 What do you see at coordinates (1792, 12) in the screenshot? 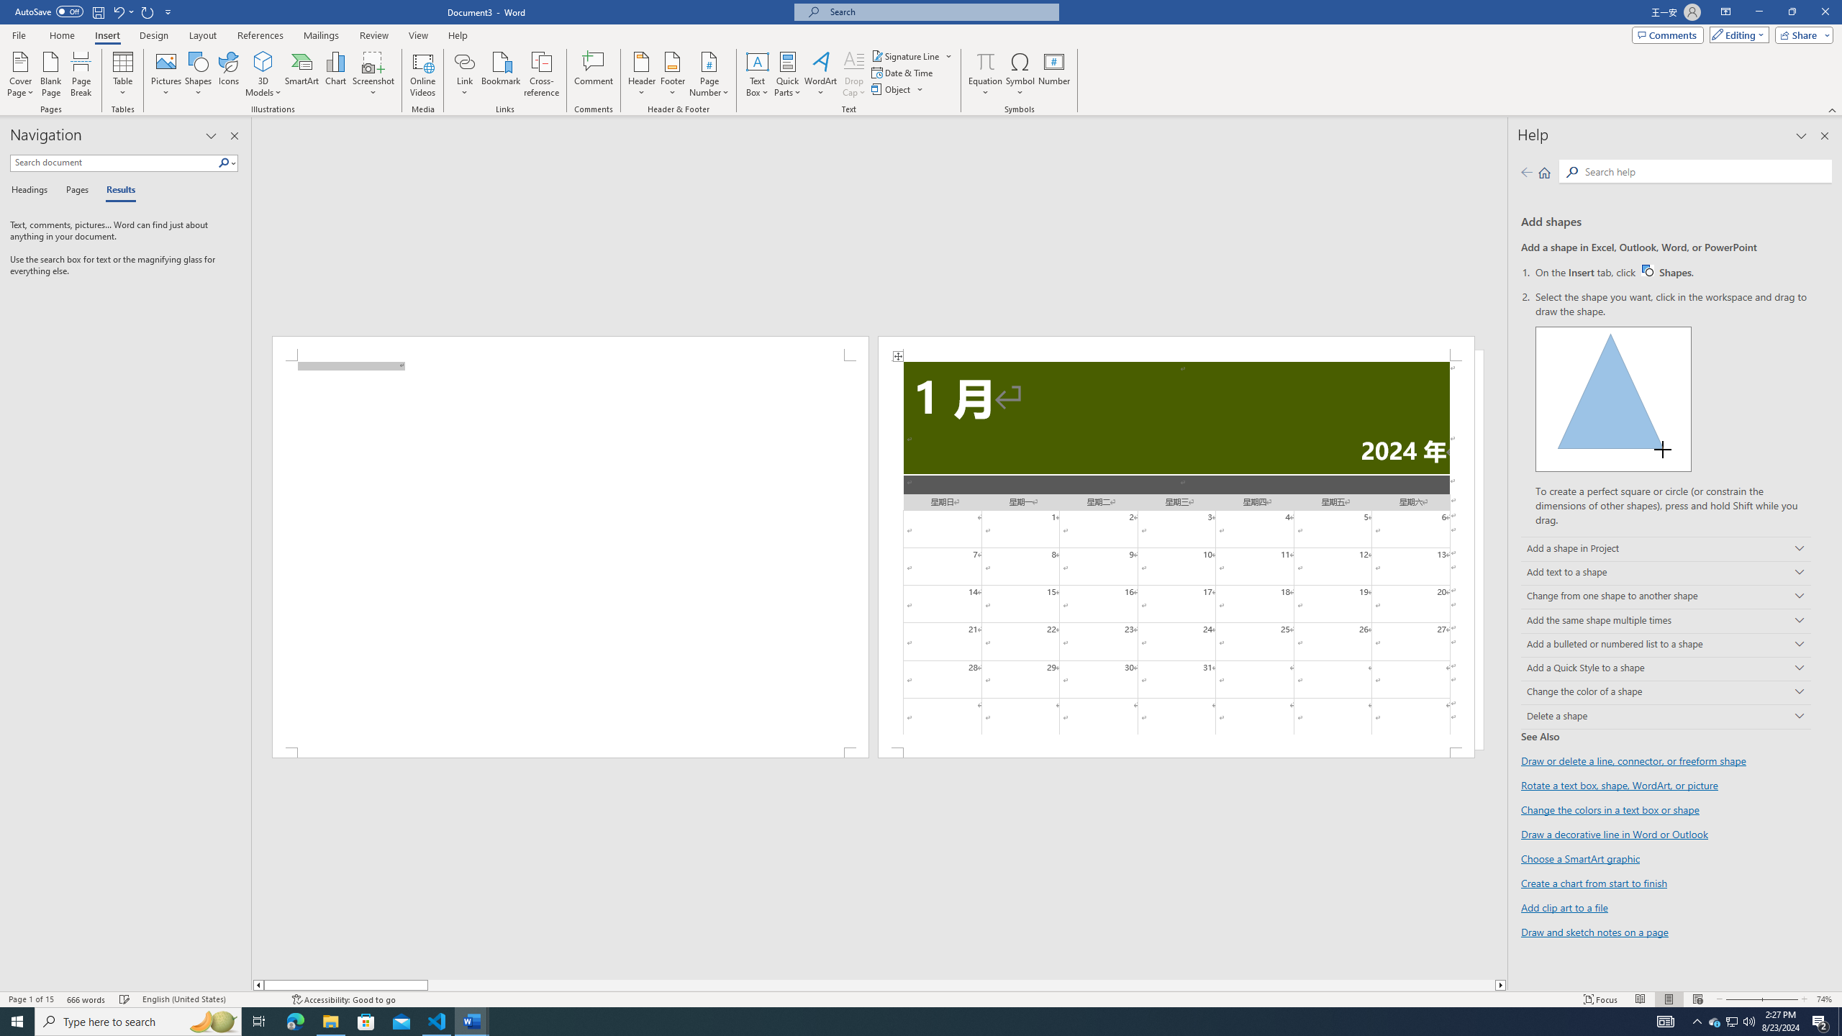
I see `Restore Down` at bounding box center [1792, 12].